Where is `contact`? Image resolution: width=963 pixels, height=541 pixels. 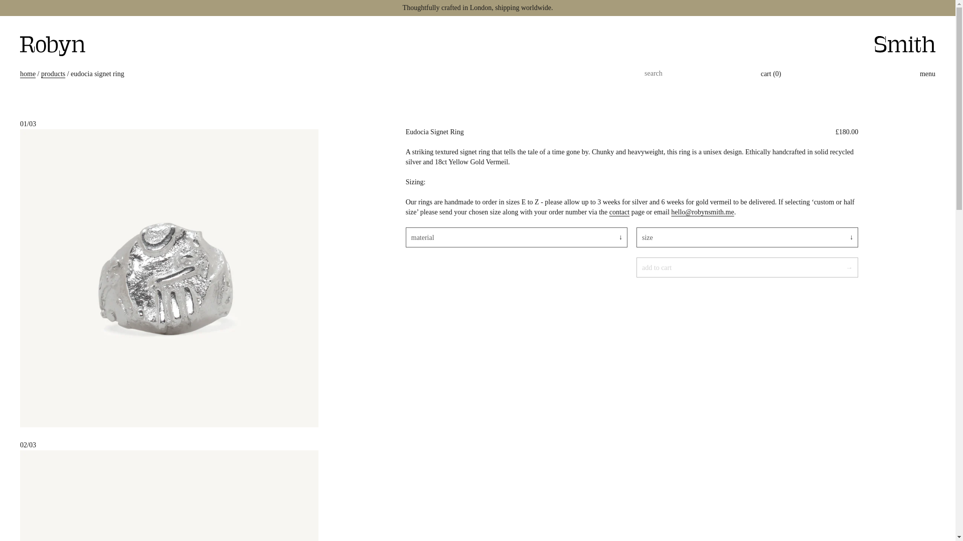 contact is located at coordinates (619, 211).